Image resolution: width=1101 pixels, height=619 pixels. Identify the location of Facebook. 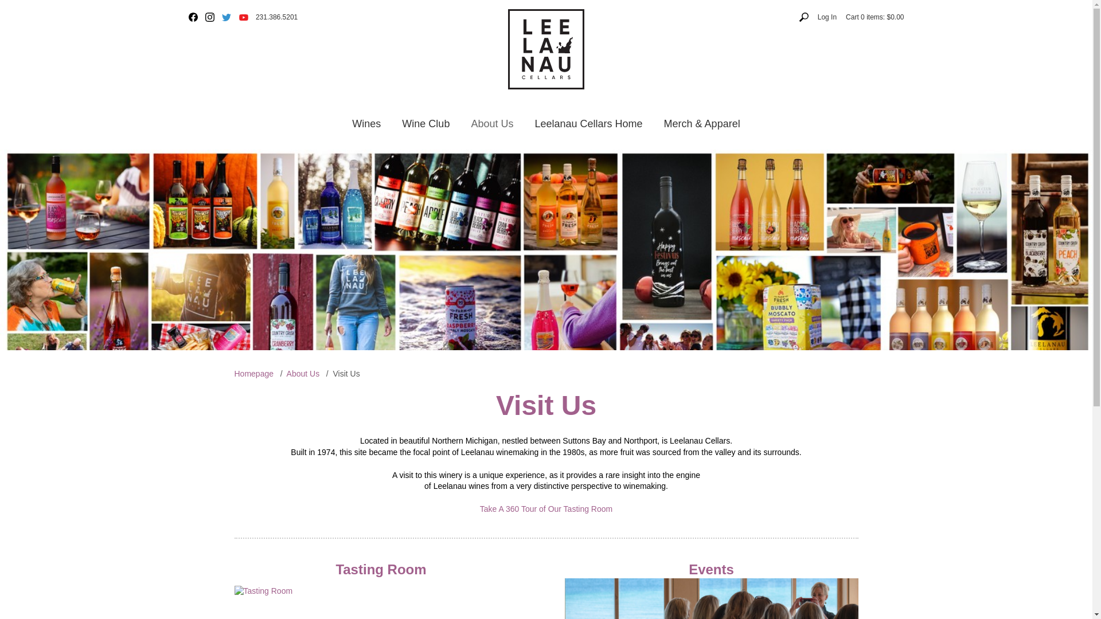
(193, 17).